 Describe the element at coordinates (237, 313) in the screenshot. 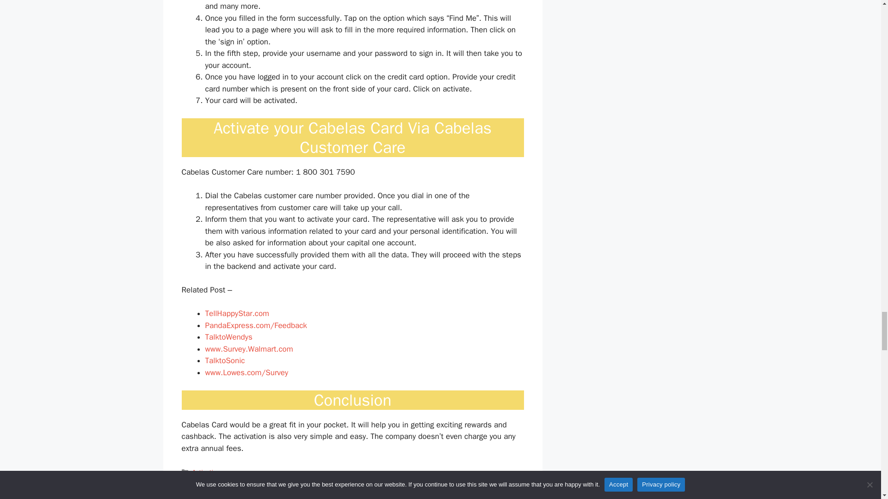

I see `TellHappyStar.com` at that location.